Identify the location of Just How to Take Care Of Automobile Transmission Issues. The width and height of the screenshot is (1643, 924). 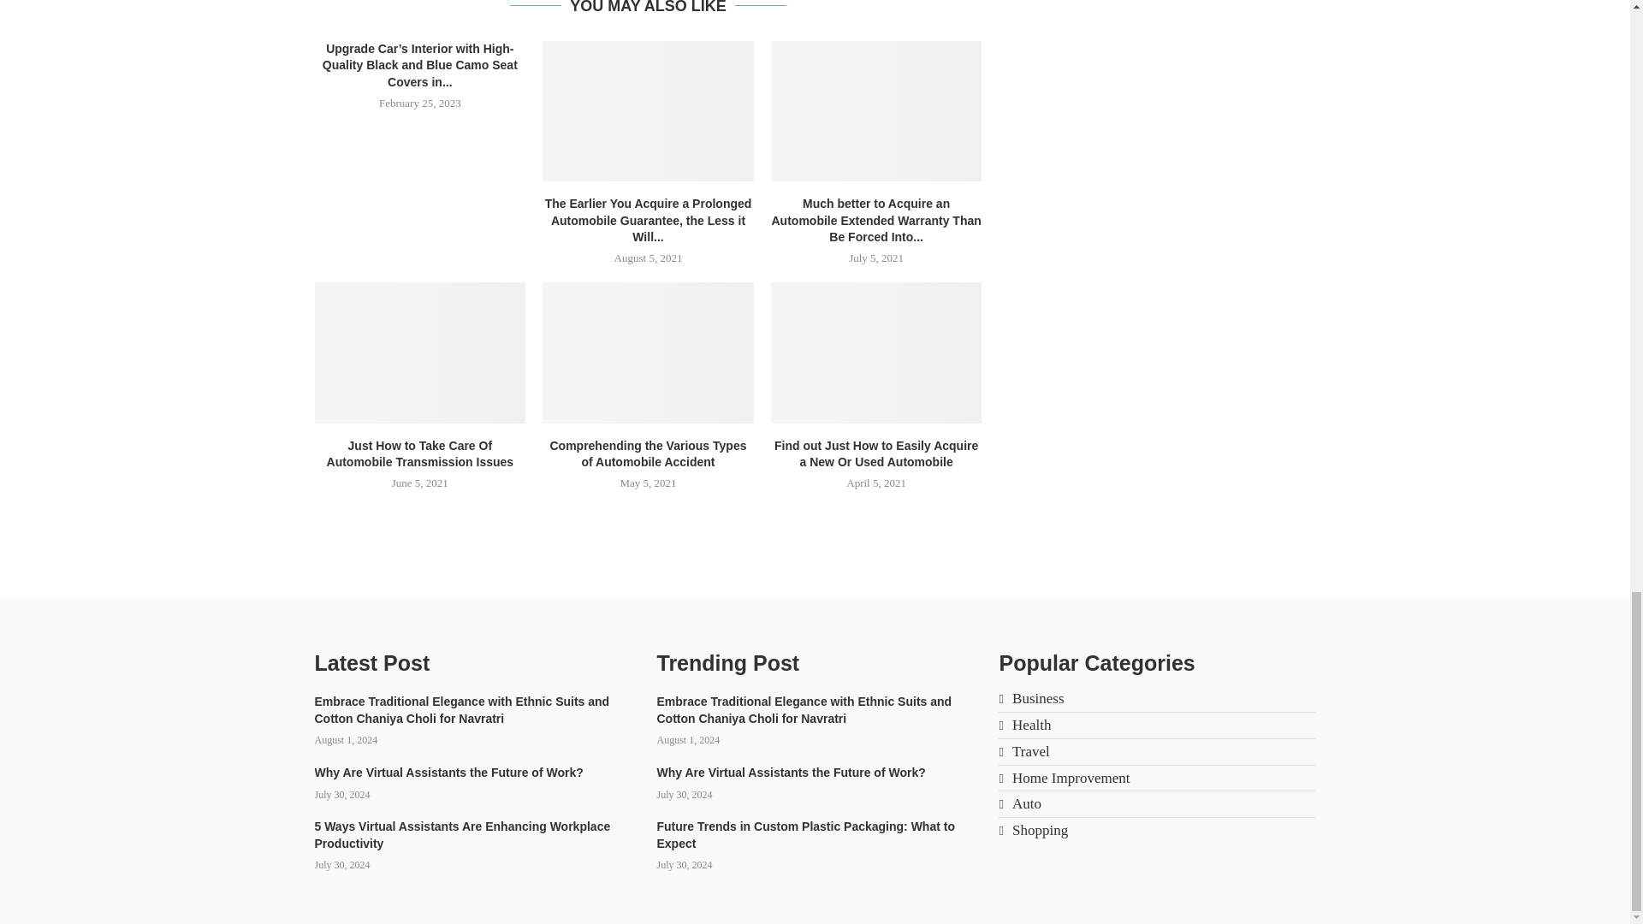
(420, 352).